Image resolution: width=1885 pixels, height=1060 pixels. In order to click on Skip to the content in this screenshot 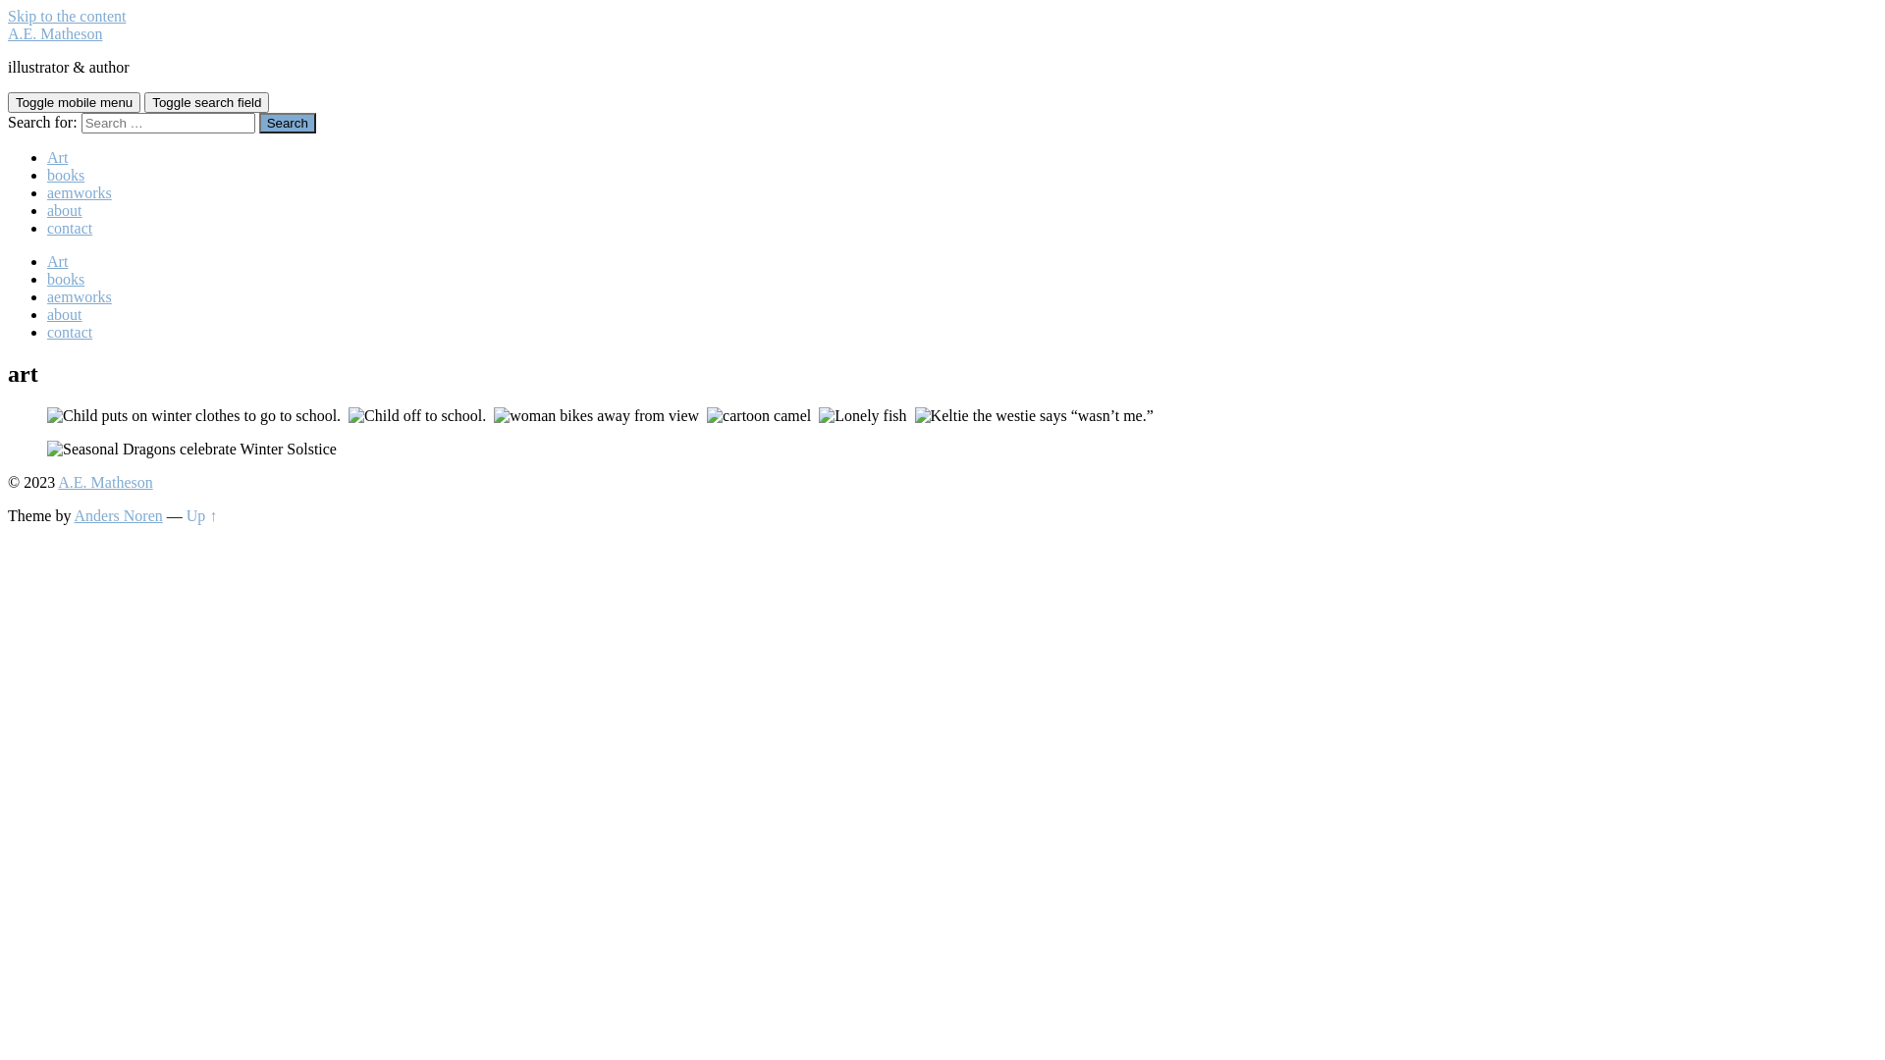, I will do `click(67, 16)`.